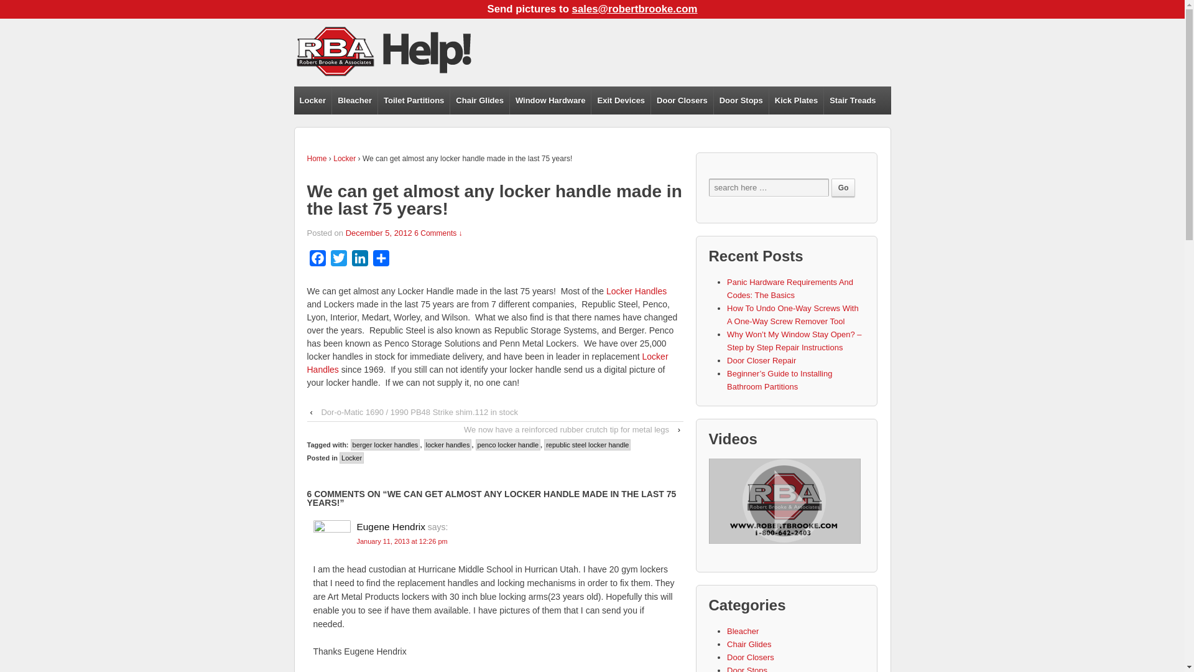 The image size is (1194, 672). What do you see at coordinates (359, 260) in the screenshot?
I see `LinkedIn` at bounding box center [359, 260].